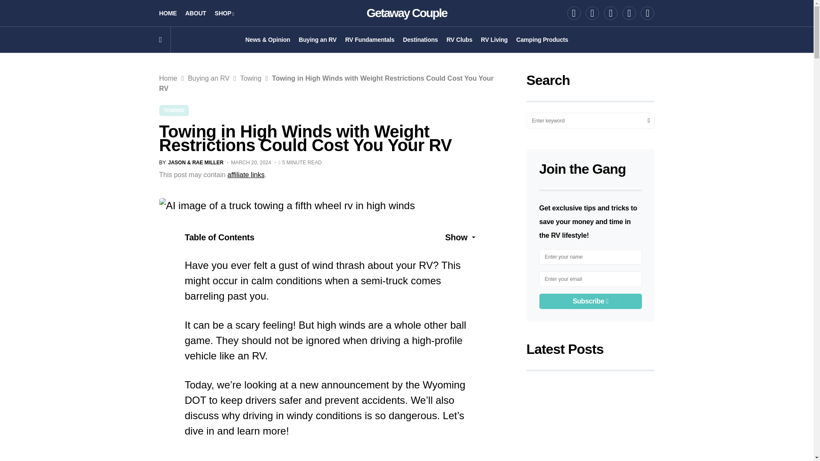  I want to click on Camping Products, so click(542, 39).